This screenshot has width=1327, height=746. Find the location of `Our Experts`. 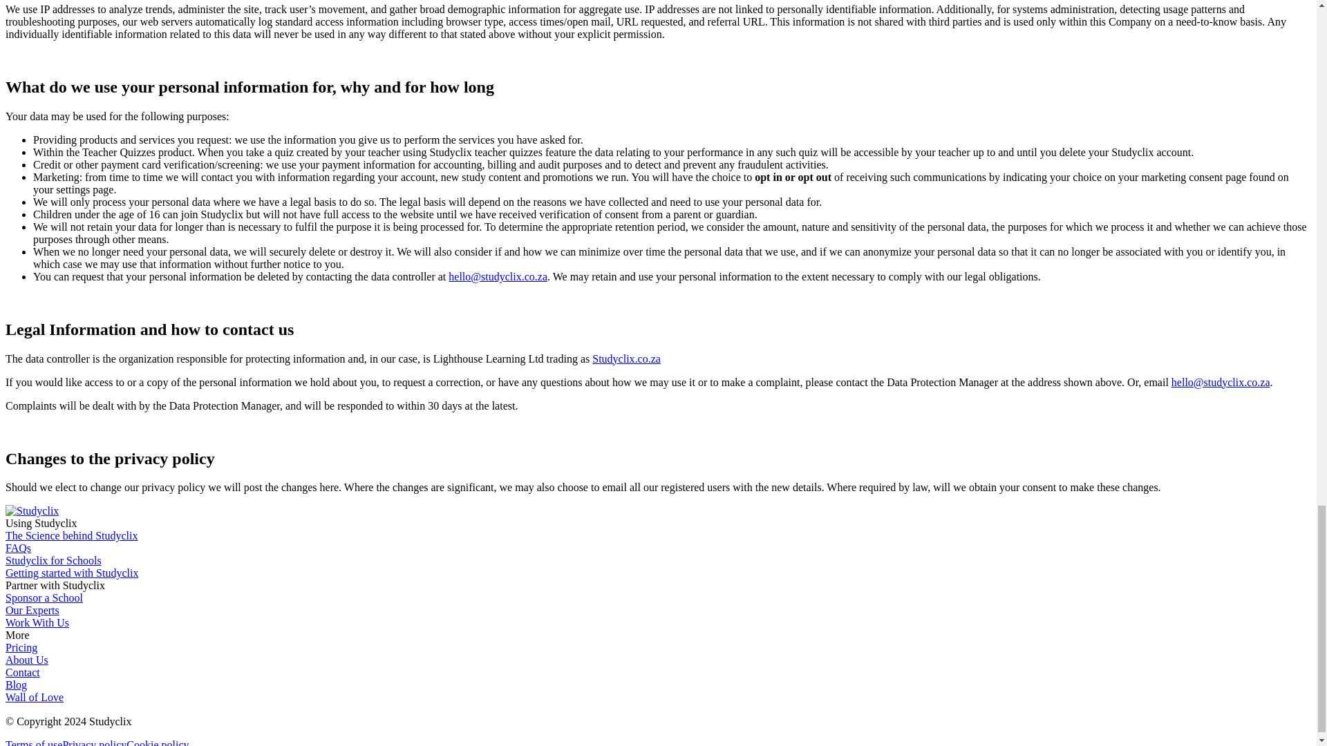

Our Experts is located at coordinates (32, 610).